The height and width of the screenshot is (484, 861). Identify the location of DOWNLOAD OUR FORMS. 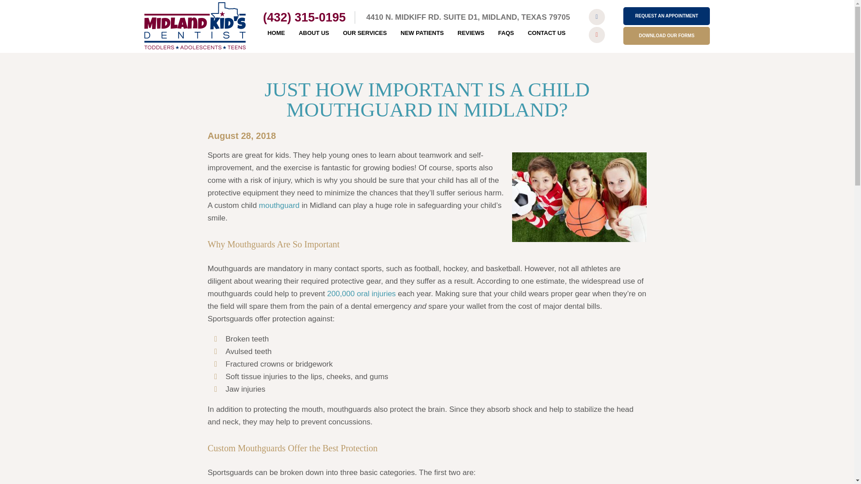
(666, 36).